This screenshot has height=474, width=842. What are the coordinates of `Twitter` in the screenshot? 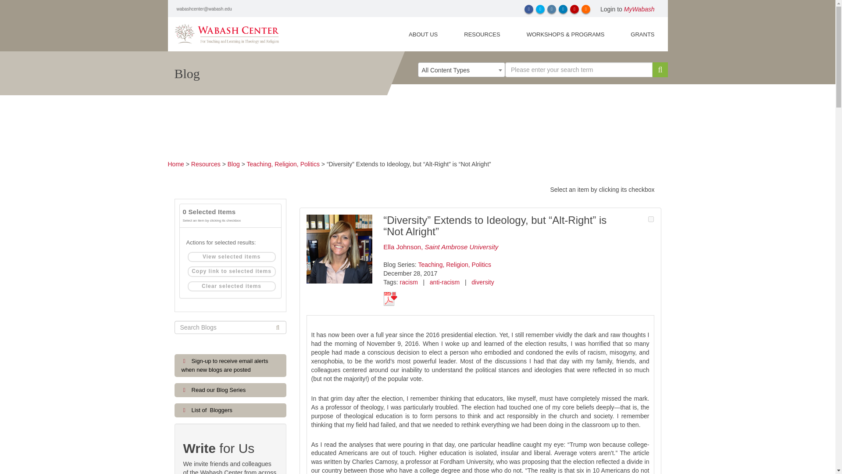 It's located at (540, 9).